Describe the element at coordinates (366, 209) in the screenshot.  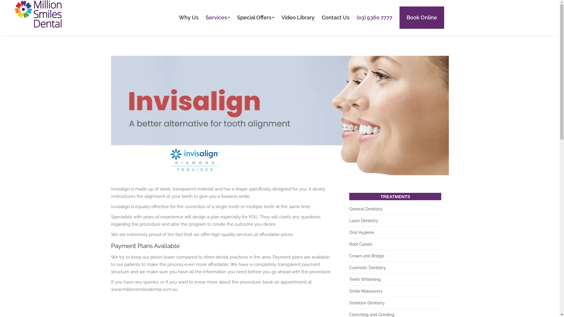
I see `General Dentistry` at that location.